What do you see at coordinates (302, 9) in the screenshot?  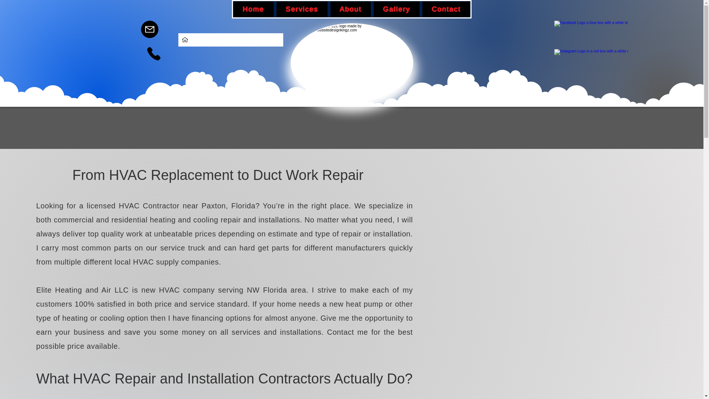 I see `Services` at bounding box center [302, 9].